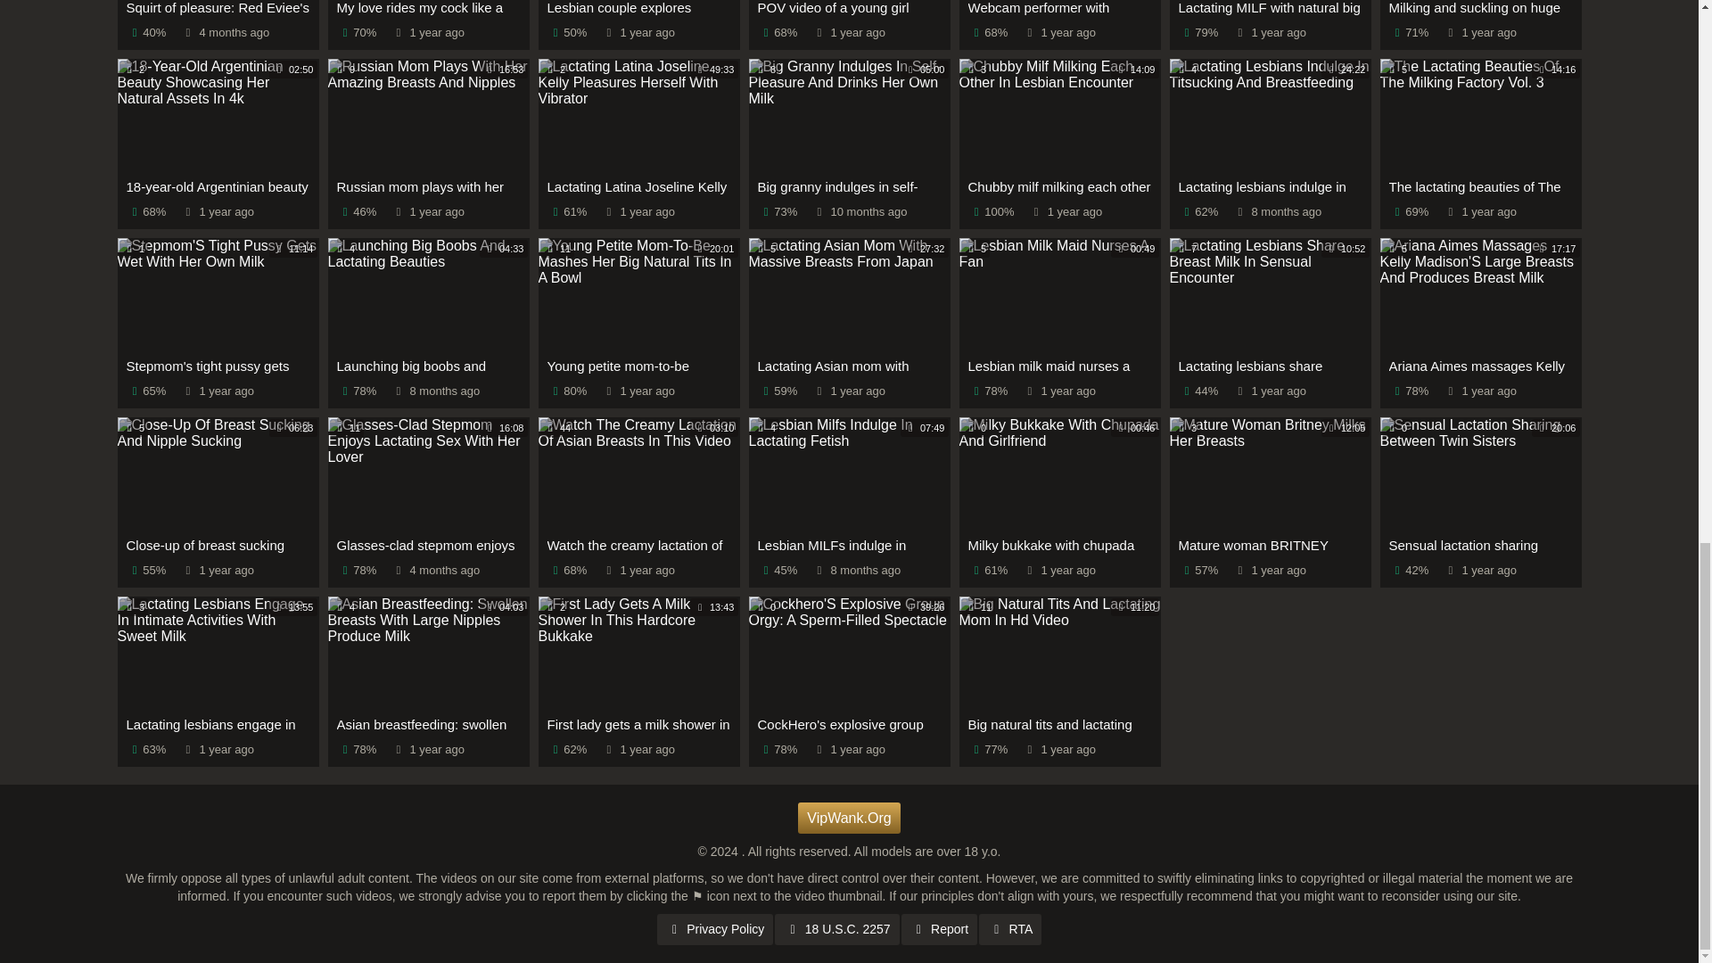 This screenshot has height=963, width=1712. I want to click on 2257, so click(836, 929).